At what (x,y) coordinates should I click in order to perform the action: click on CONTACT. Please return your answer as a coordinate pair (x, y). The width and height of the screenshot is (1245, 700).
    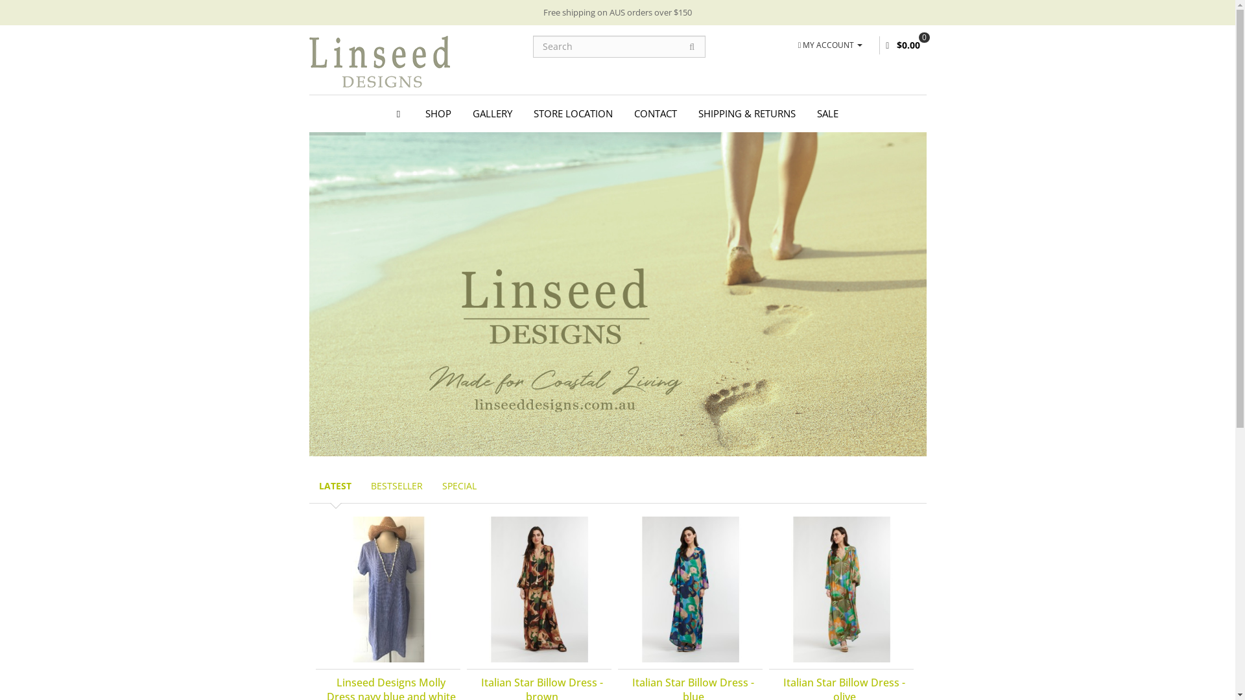
    Looking at the image, I should click on (656, 113).